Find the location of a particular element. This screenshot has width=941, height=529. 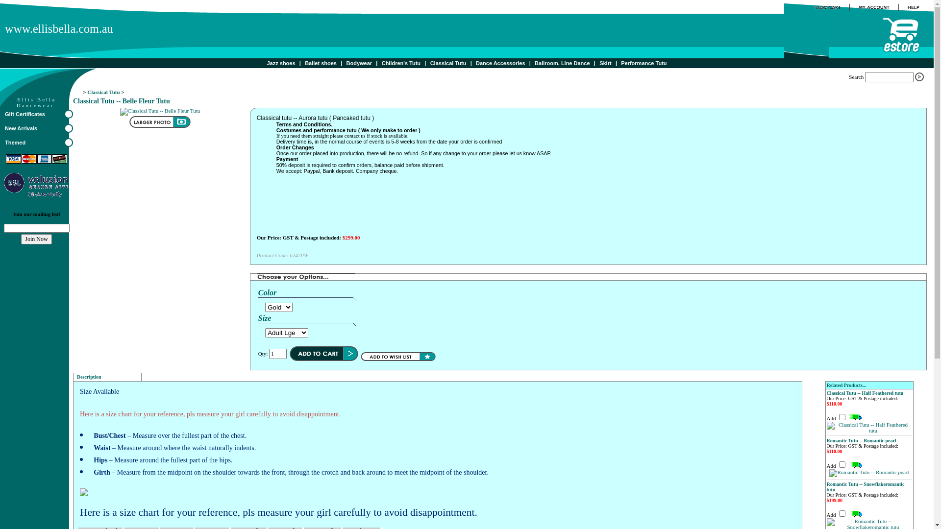

Classical Tutu is located at coordinates (103, 92).